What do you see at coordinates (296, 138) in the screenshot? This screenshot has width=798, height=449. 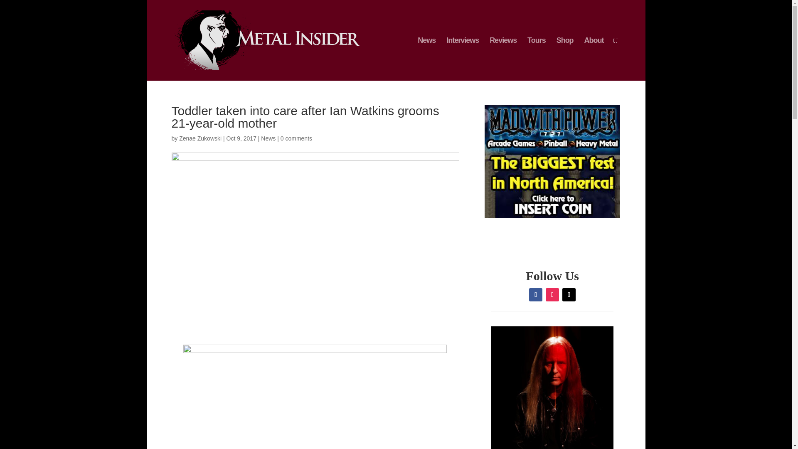 I see `0 comments` at bounding box center [296, 138].